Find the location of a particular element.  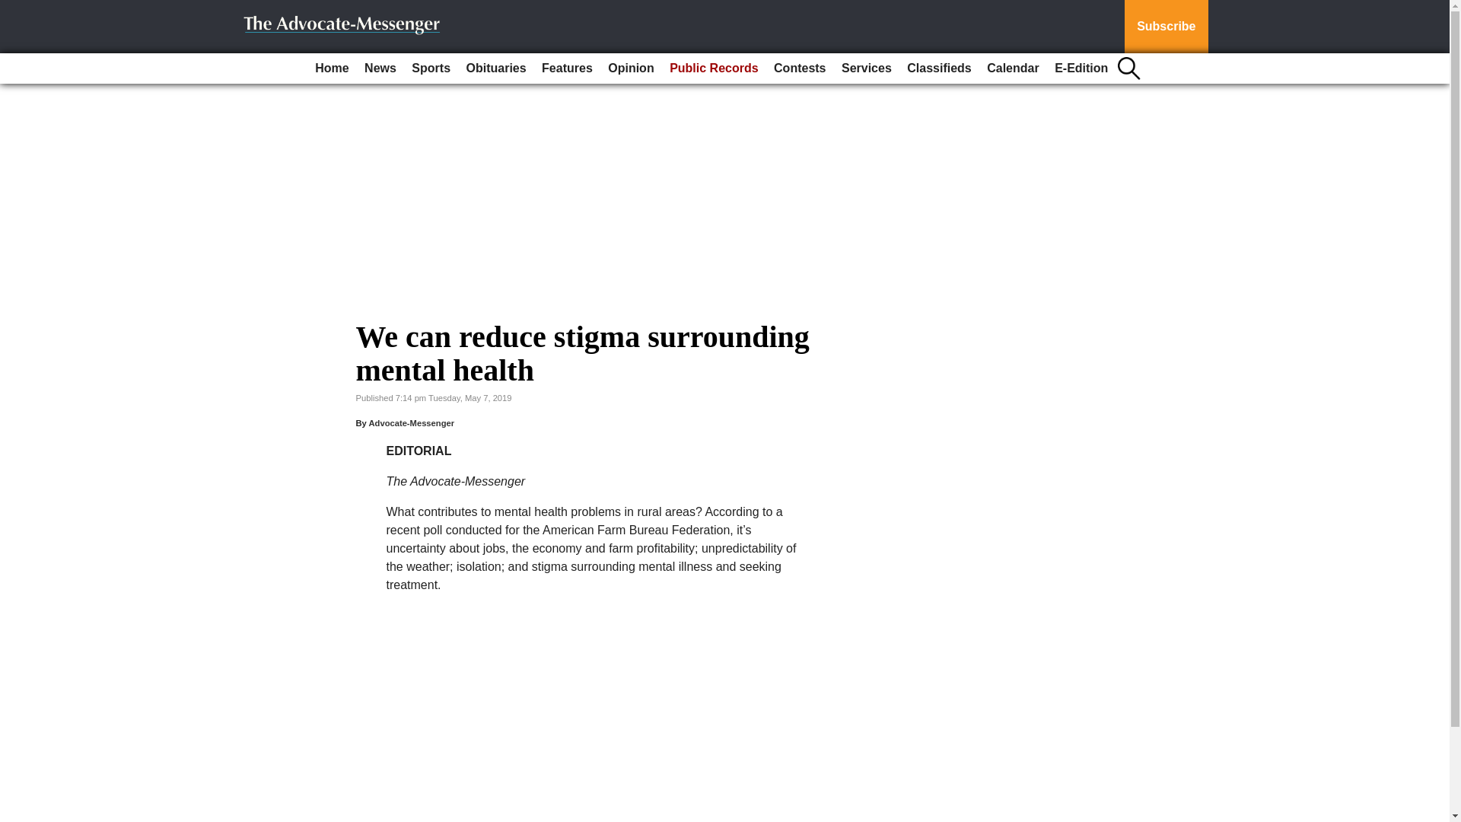

E-Edition is located at coordinates (1081, 68).